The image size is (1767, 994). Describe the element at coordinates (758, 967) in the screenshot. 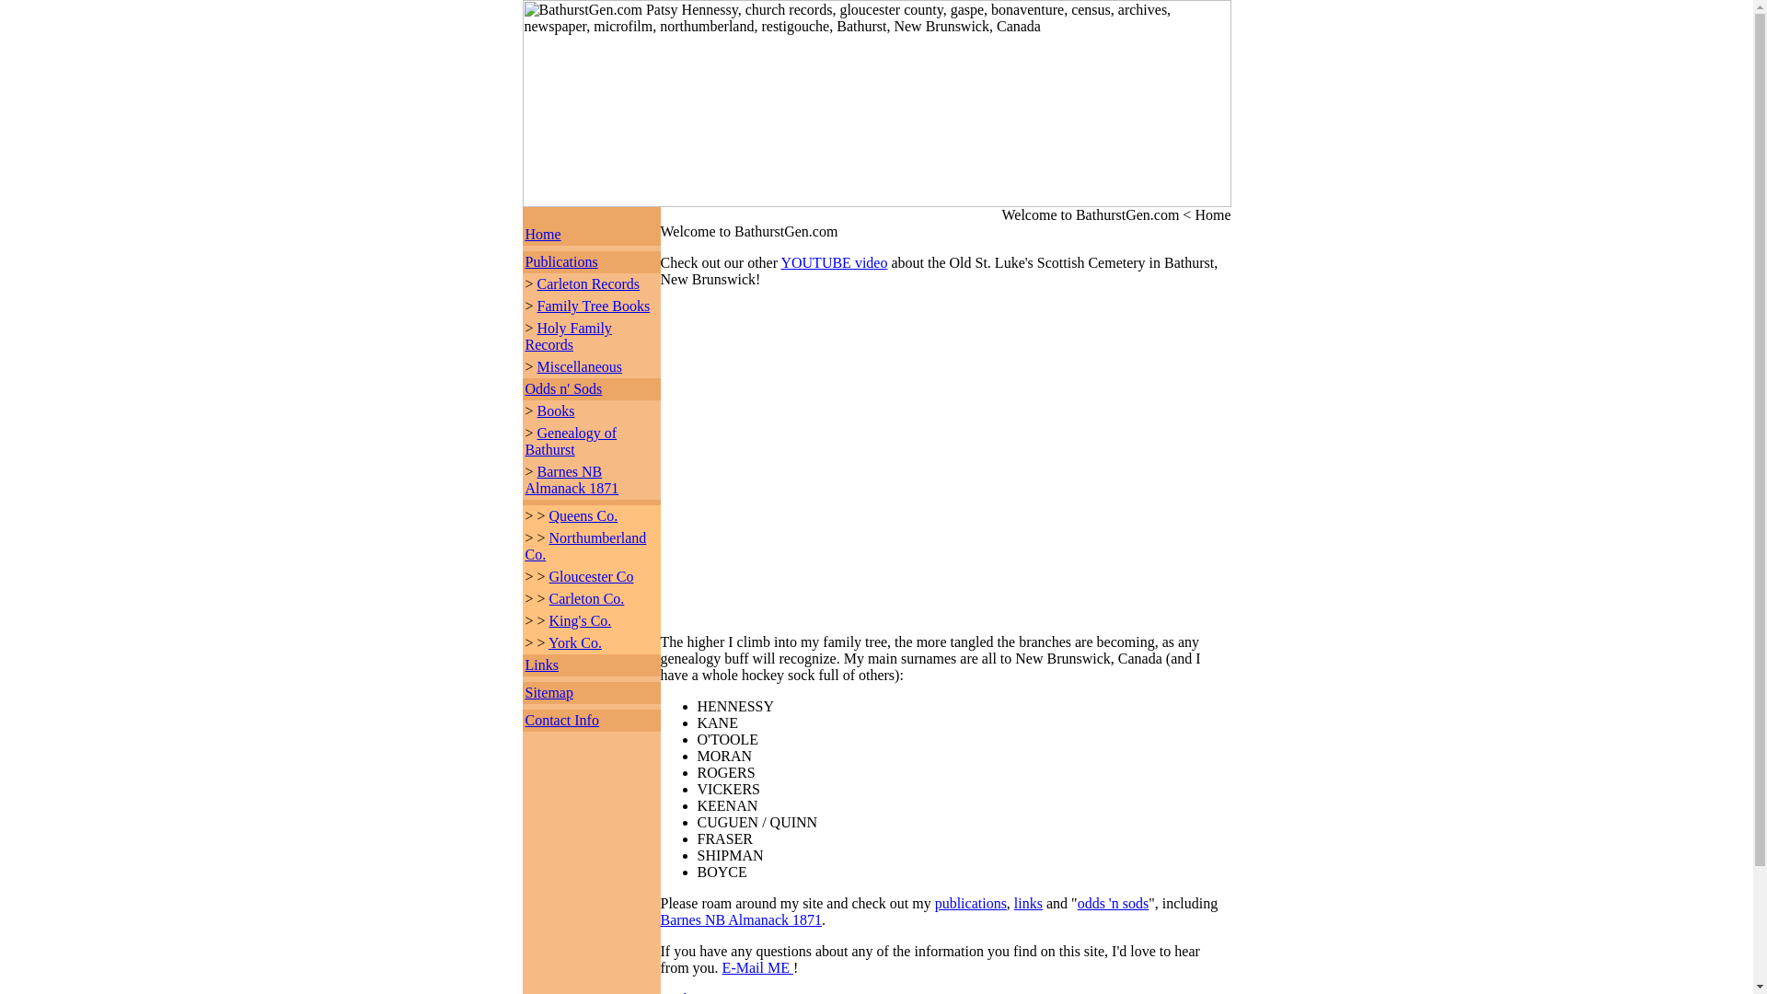

I see `E-Mail ME` at that location.